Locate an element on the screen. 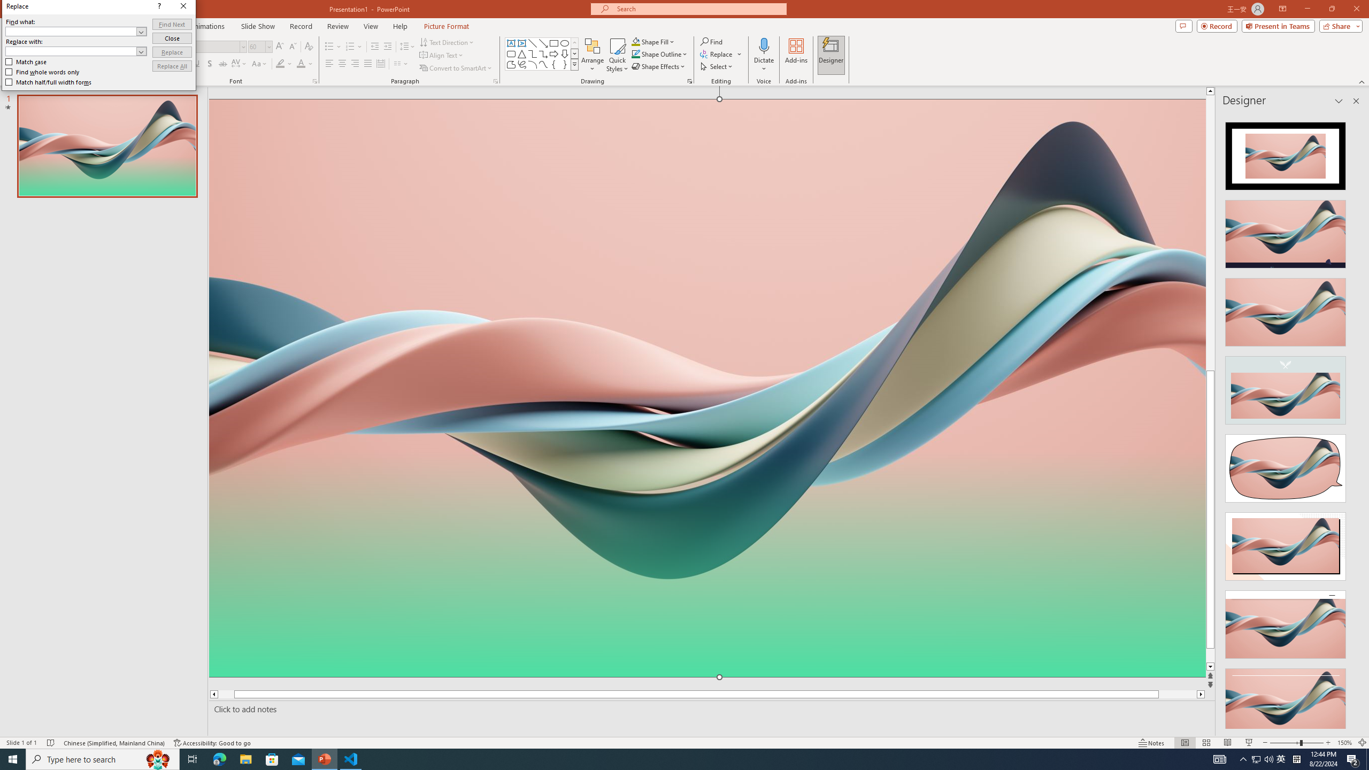 The image size is (1369, 770). Reset is located at coordinates (130, 56).